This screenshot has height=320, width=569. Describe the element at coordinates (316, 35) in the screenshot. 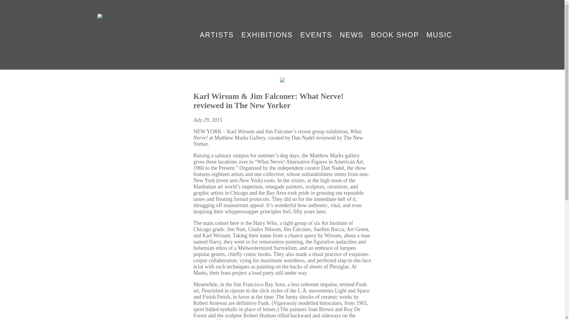

I see `EVENTS` at that location.